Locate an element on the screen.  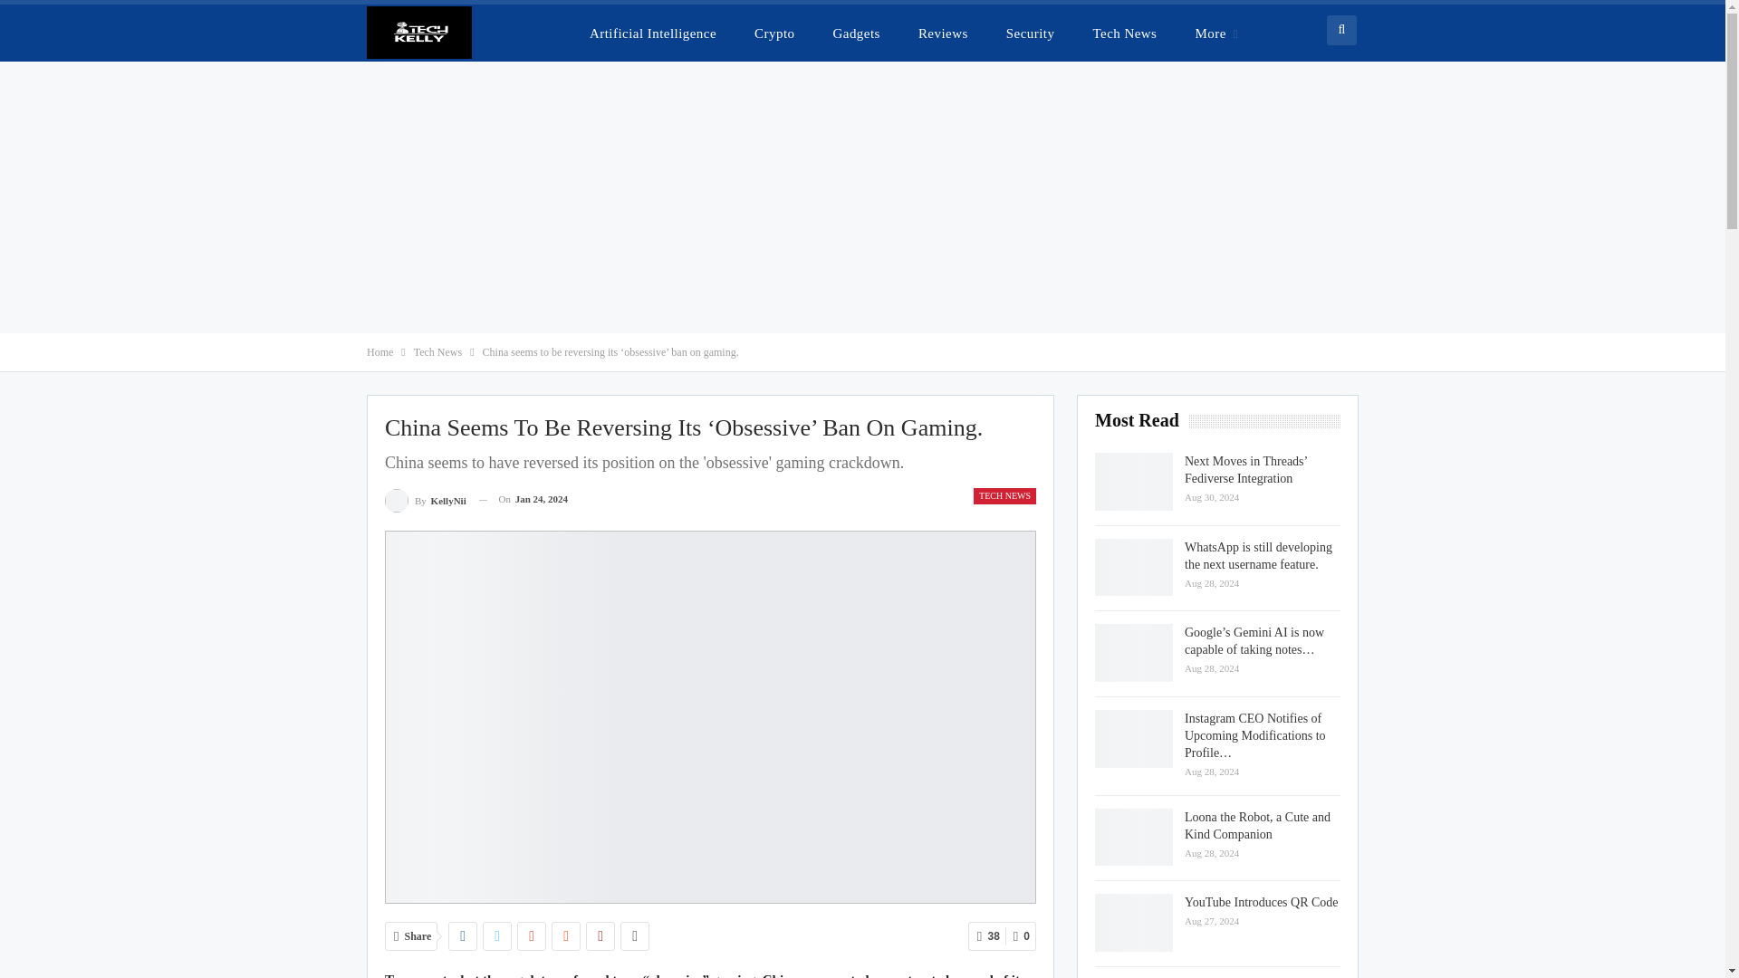
TECH NEWS is located at coordinates (1005, 496).